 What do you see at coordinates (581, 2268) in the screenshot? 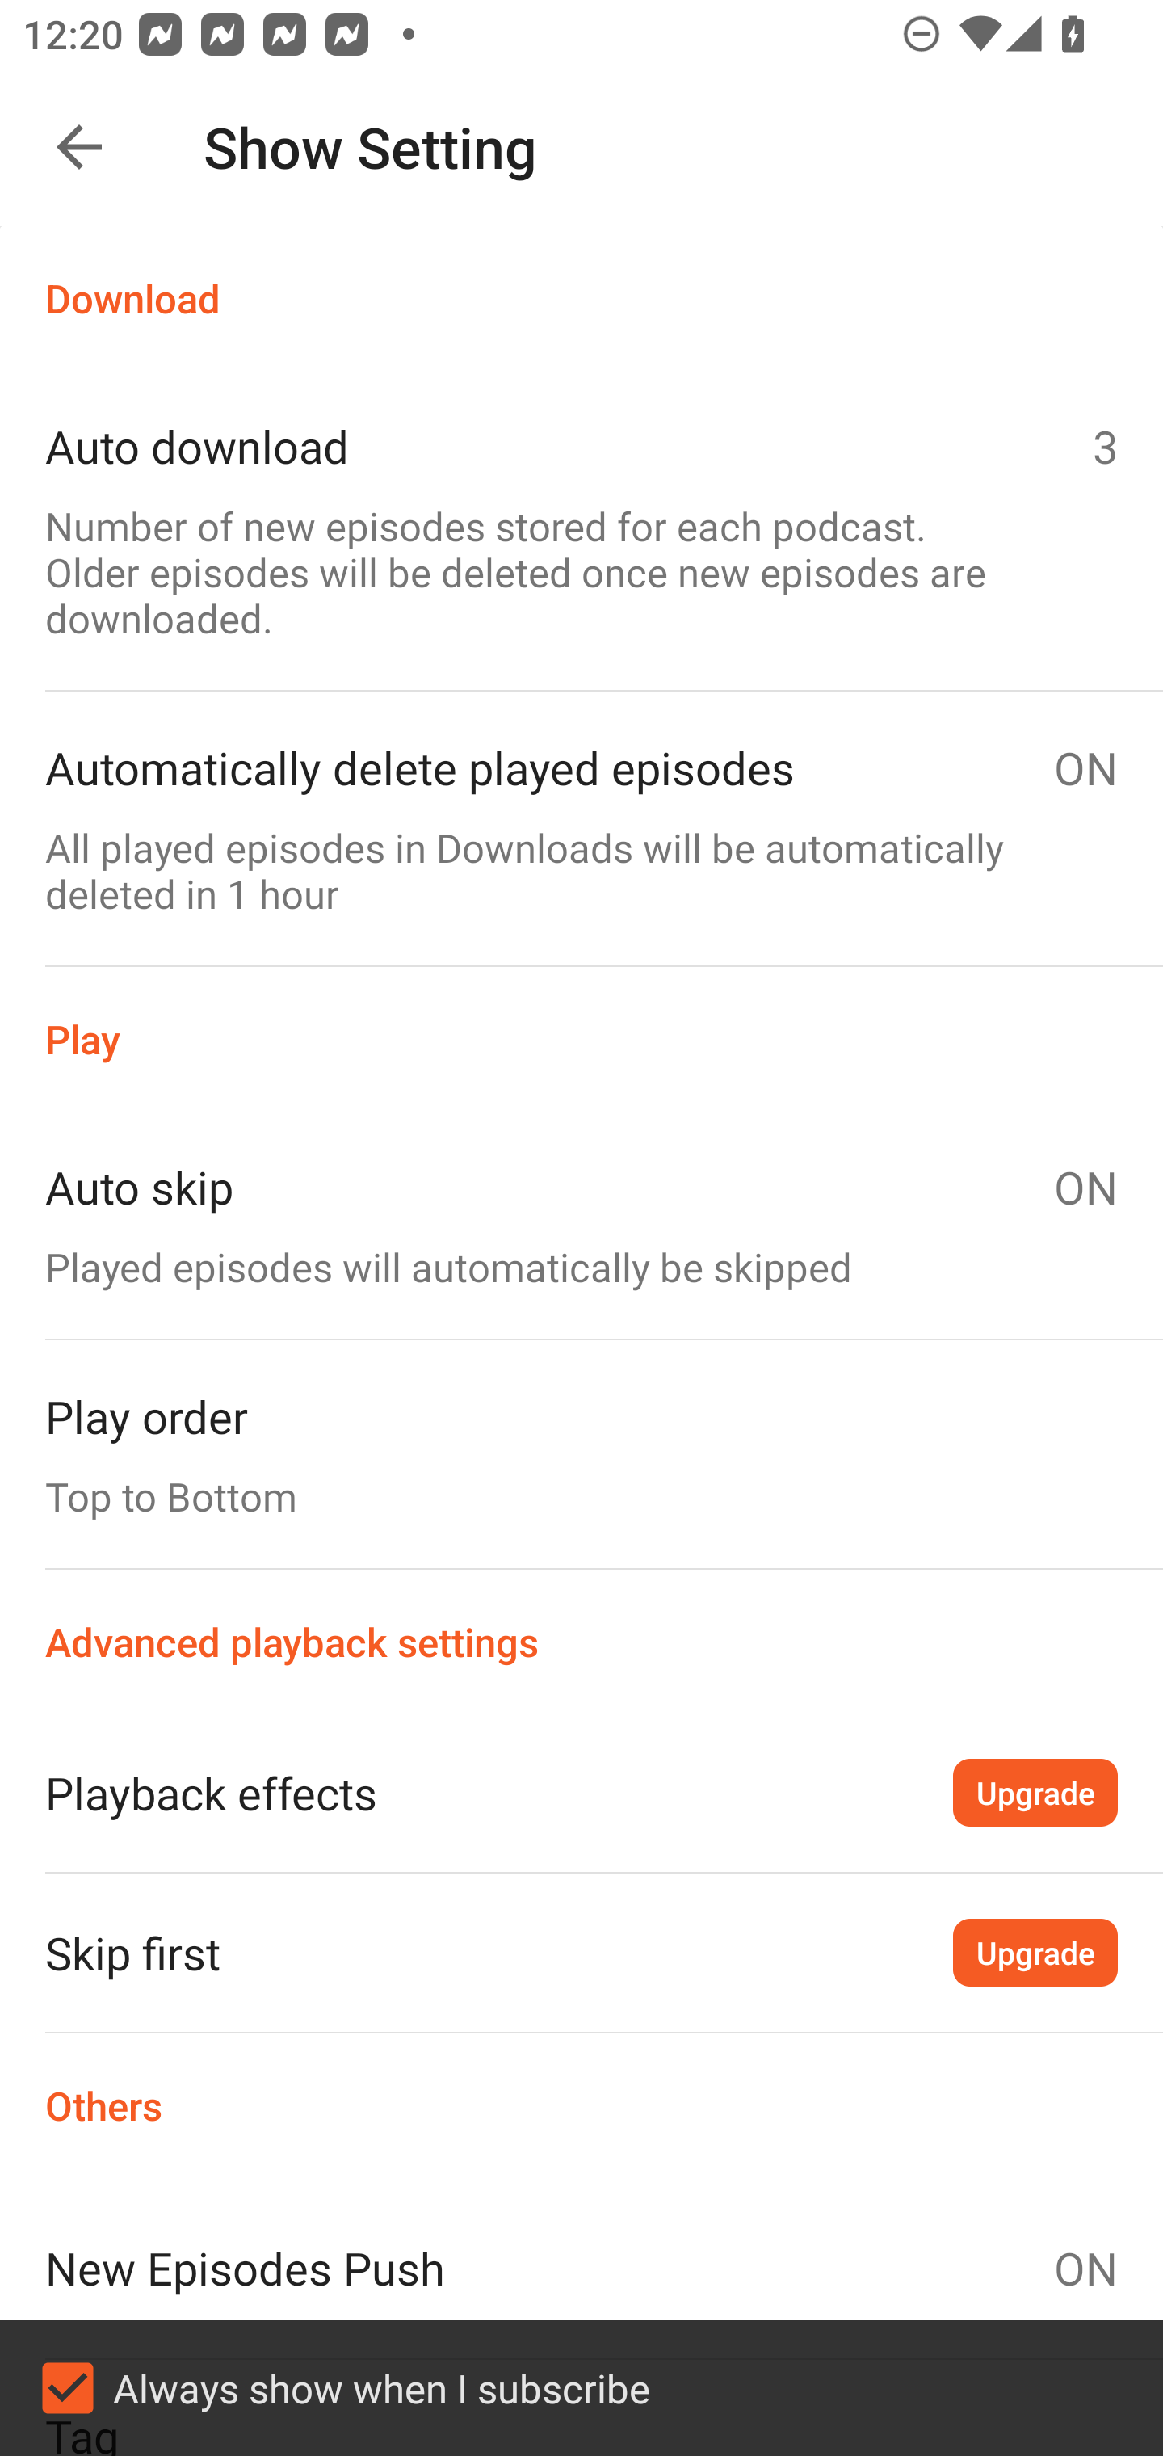
I see `New Episodes Push ON` at bounding box center [581, 2268].